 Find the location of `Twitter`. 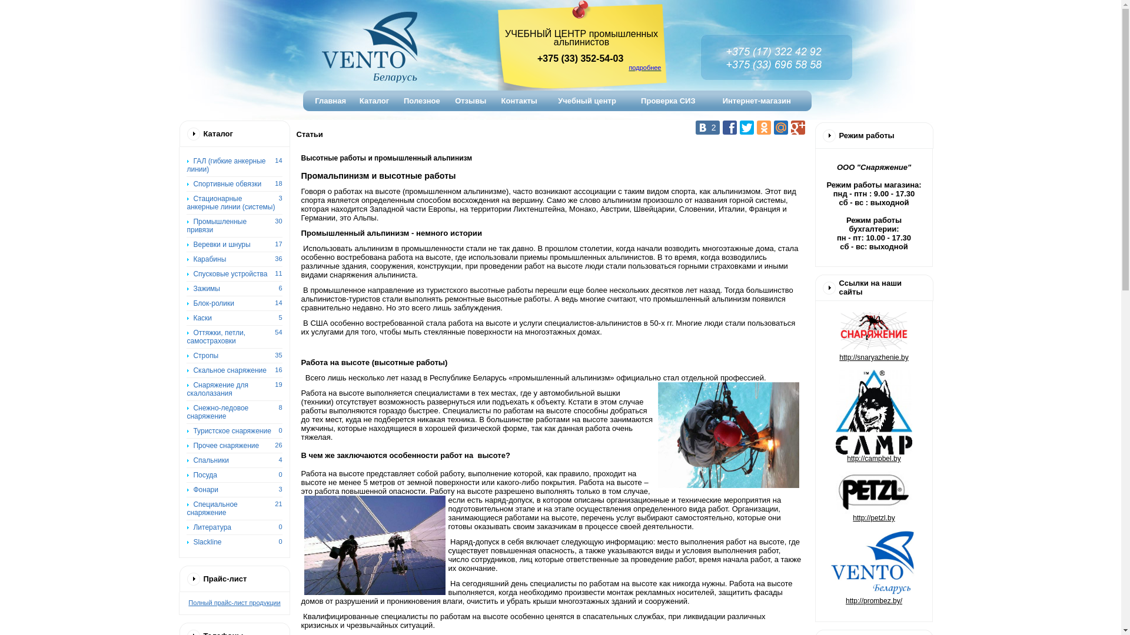

Twitter is located at coordinates (746, 128).